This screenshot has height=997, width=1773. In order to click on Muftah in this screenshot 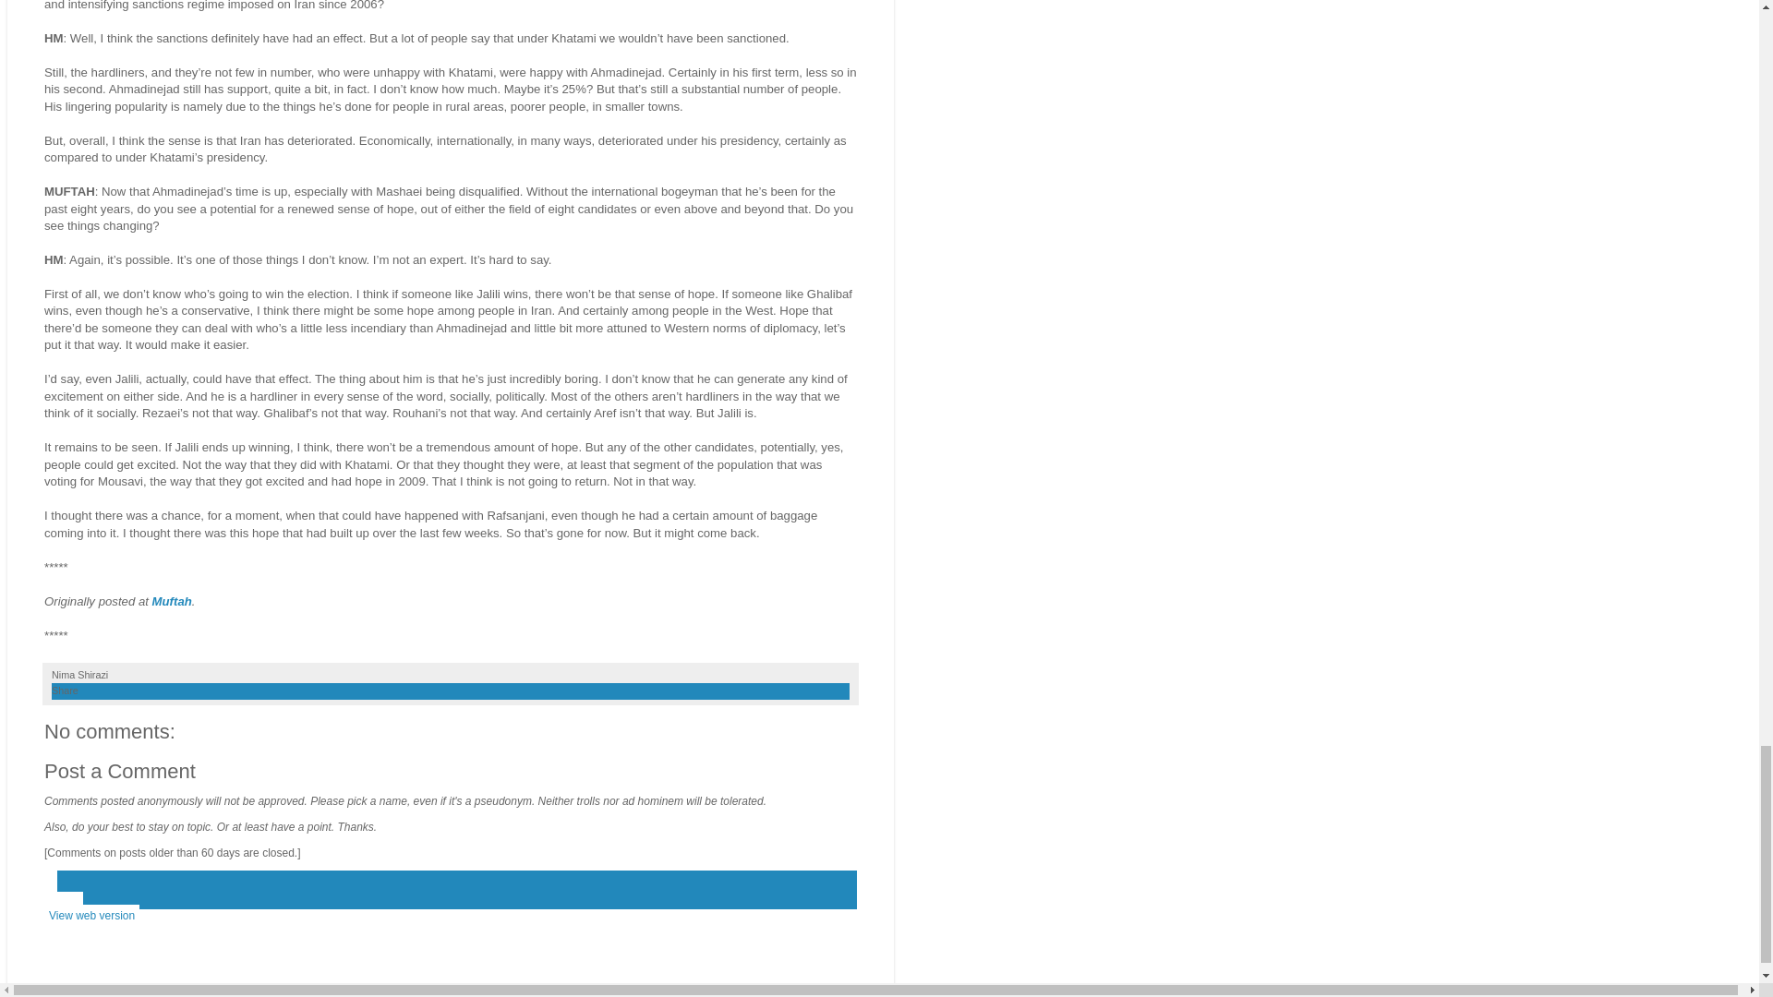, I will do `click(172, 600)`.